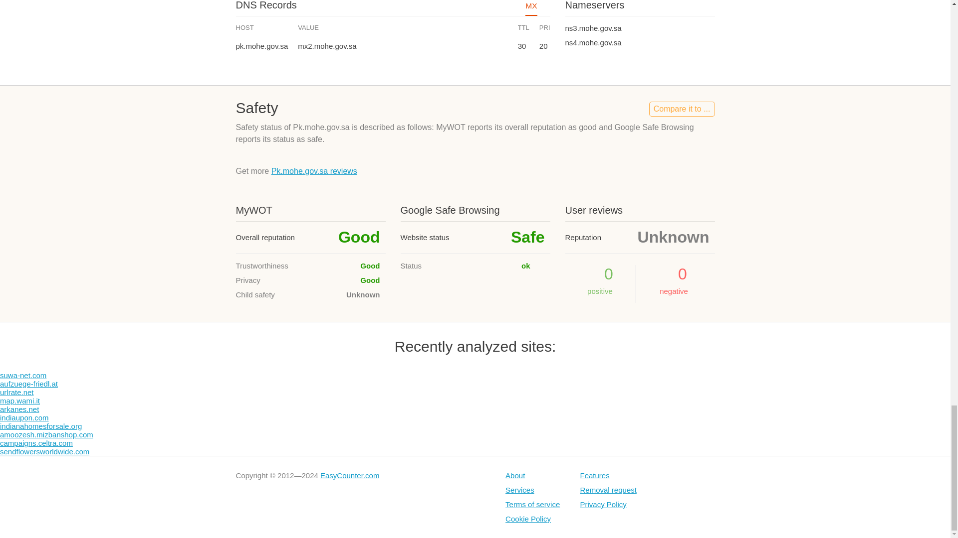 The height and width of the screenshot is (538, 958). What do you see at coordinates (682, 109) in the screenshot?
I see `Compare it to ...` at bounding box center [682, 109].